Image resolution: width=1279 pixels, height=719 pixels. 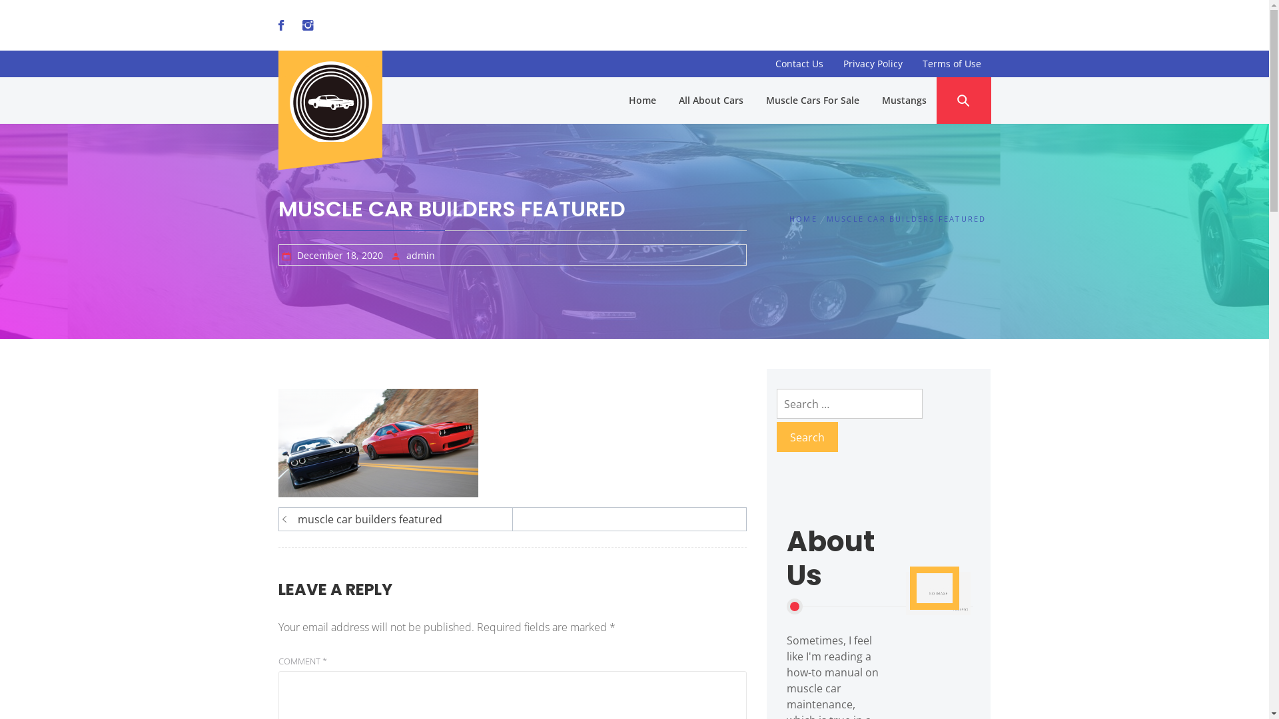 What do you see at coordinates (340, 255) in the screenshot?
I see `December 18, 2020` at bounding box center [340, 255].